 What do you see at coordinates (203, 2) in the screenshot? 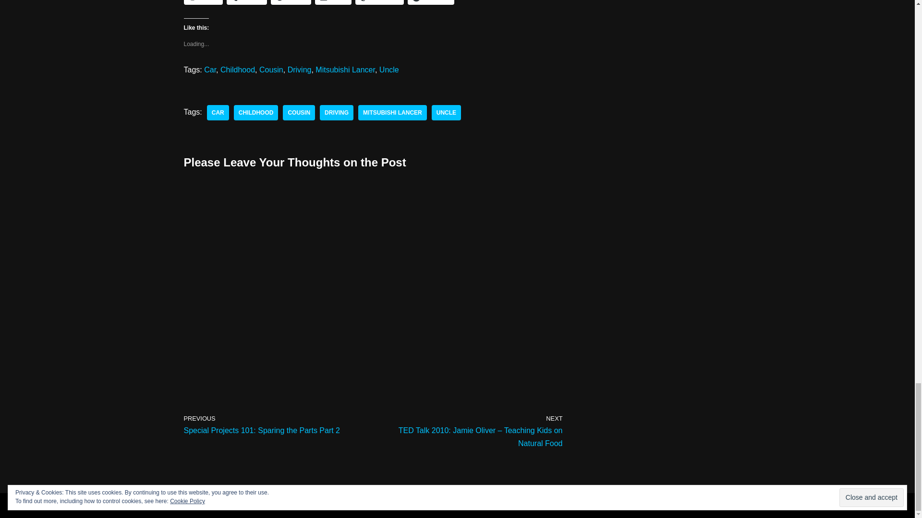
I see `Click to share on Reddit` at bounding box center [203, 2].